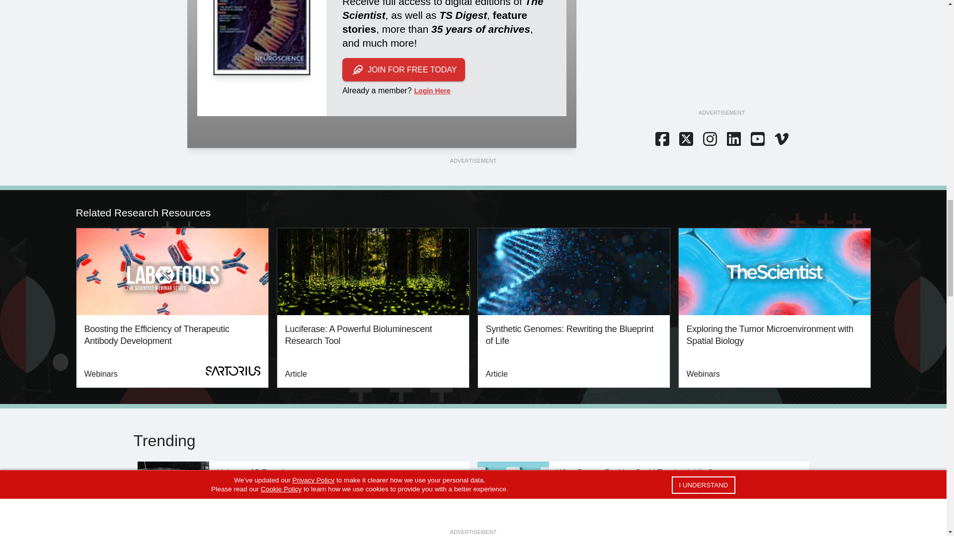 This screenshot has width=954, height=536. Describe the element at coordinates (733, 139) in the screenshot. I see `LinkedIn` at that location.